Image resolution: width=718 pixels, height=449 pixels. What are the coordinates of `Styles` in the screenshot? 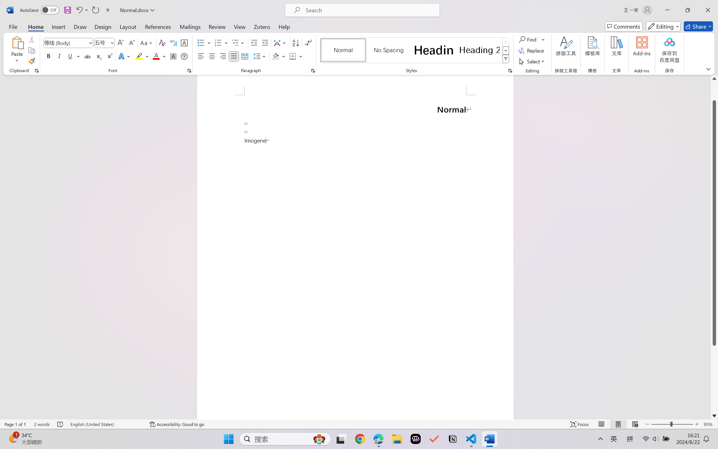 It's located at (506, 59).